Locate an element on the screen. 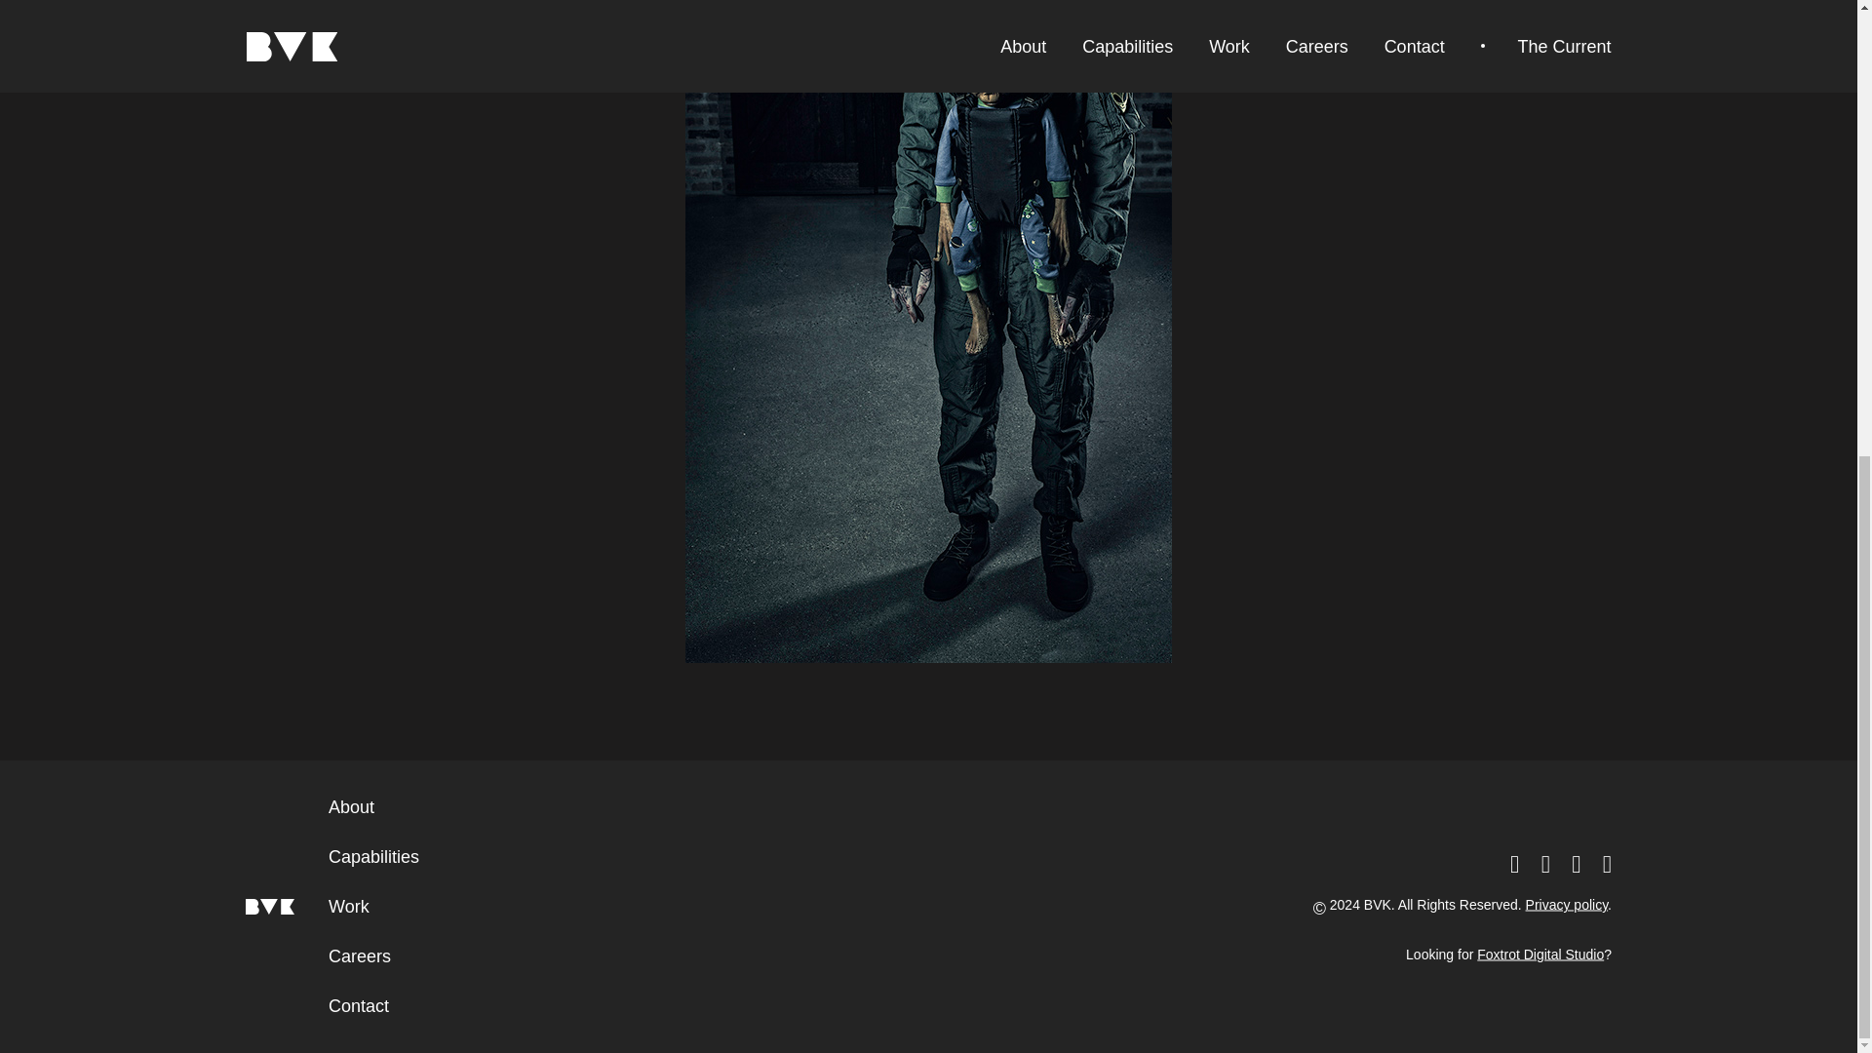 Image resolution: width=1872 pixels, height=1053 pixels. Privacy policy is located at coordinates (1566, 905).